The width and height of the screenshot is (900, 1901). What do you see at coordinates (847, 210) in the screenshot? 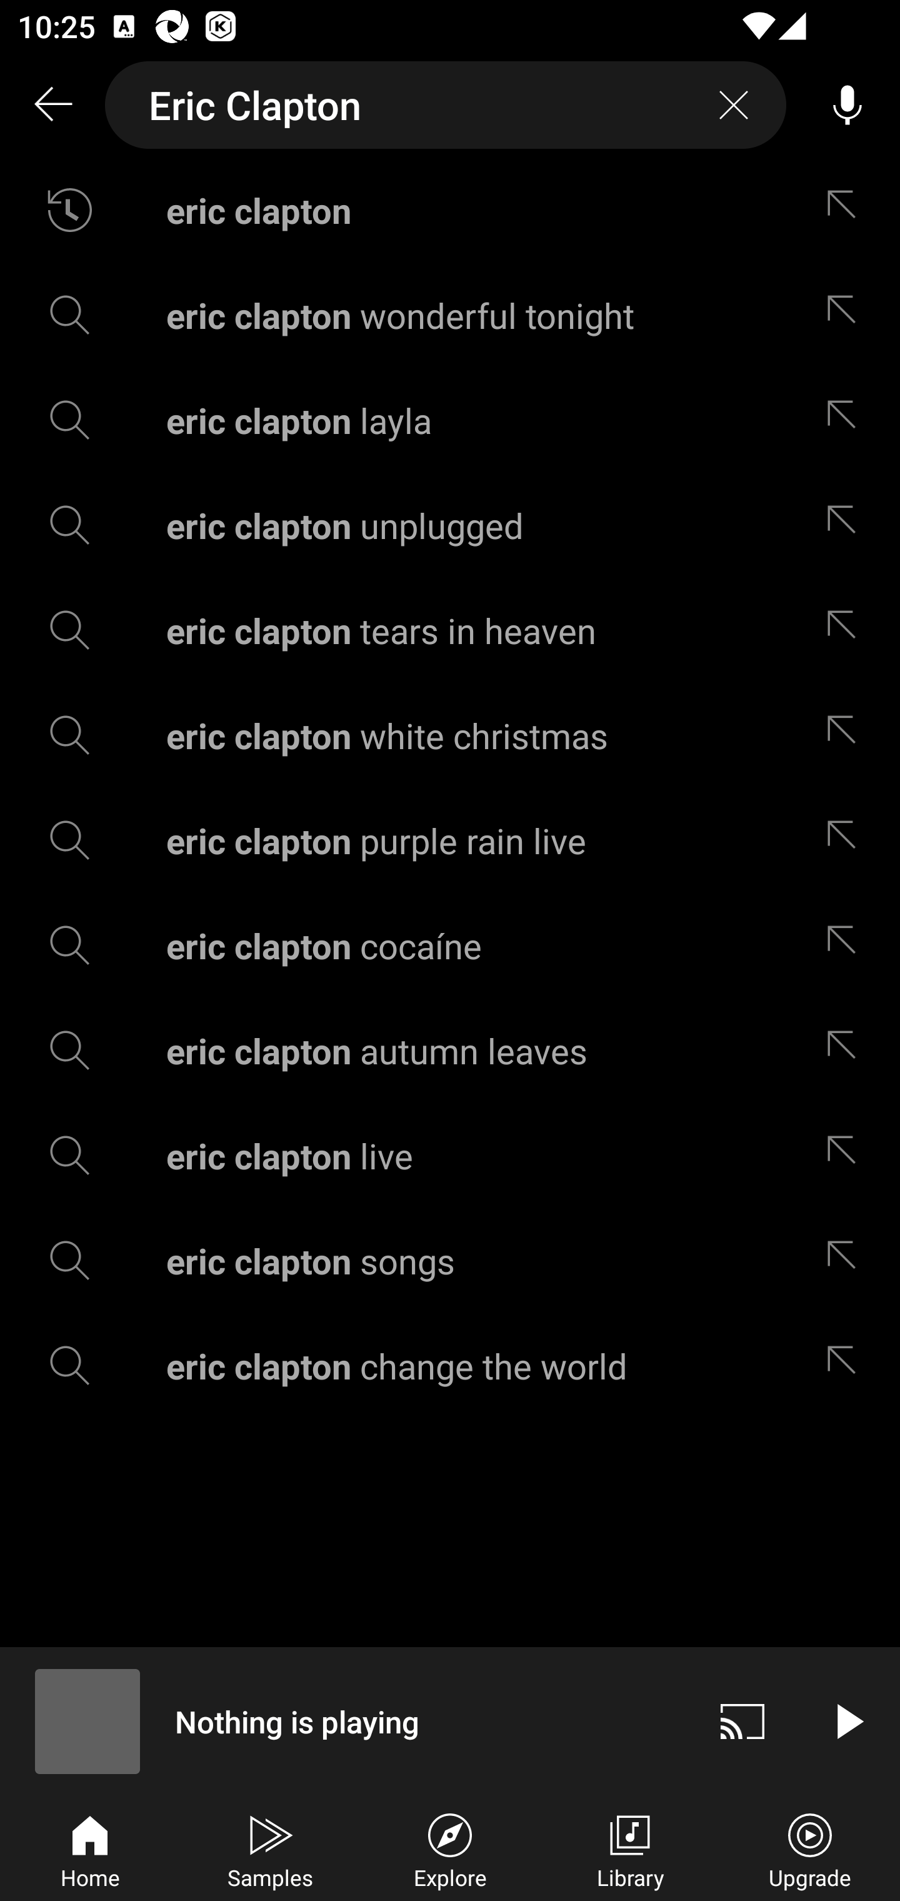
I see `Edit suggestion eric clapton` at bounding box center [847, 210].